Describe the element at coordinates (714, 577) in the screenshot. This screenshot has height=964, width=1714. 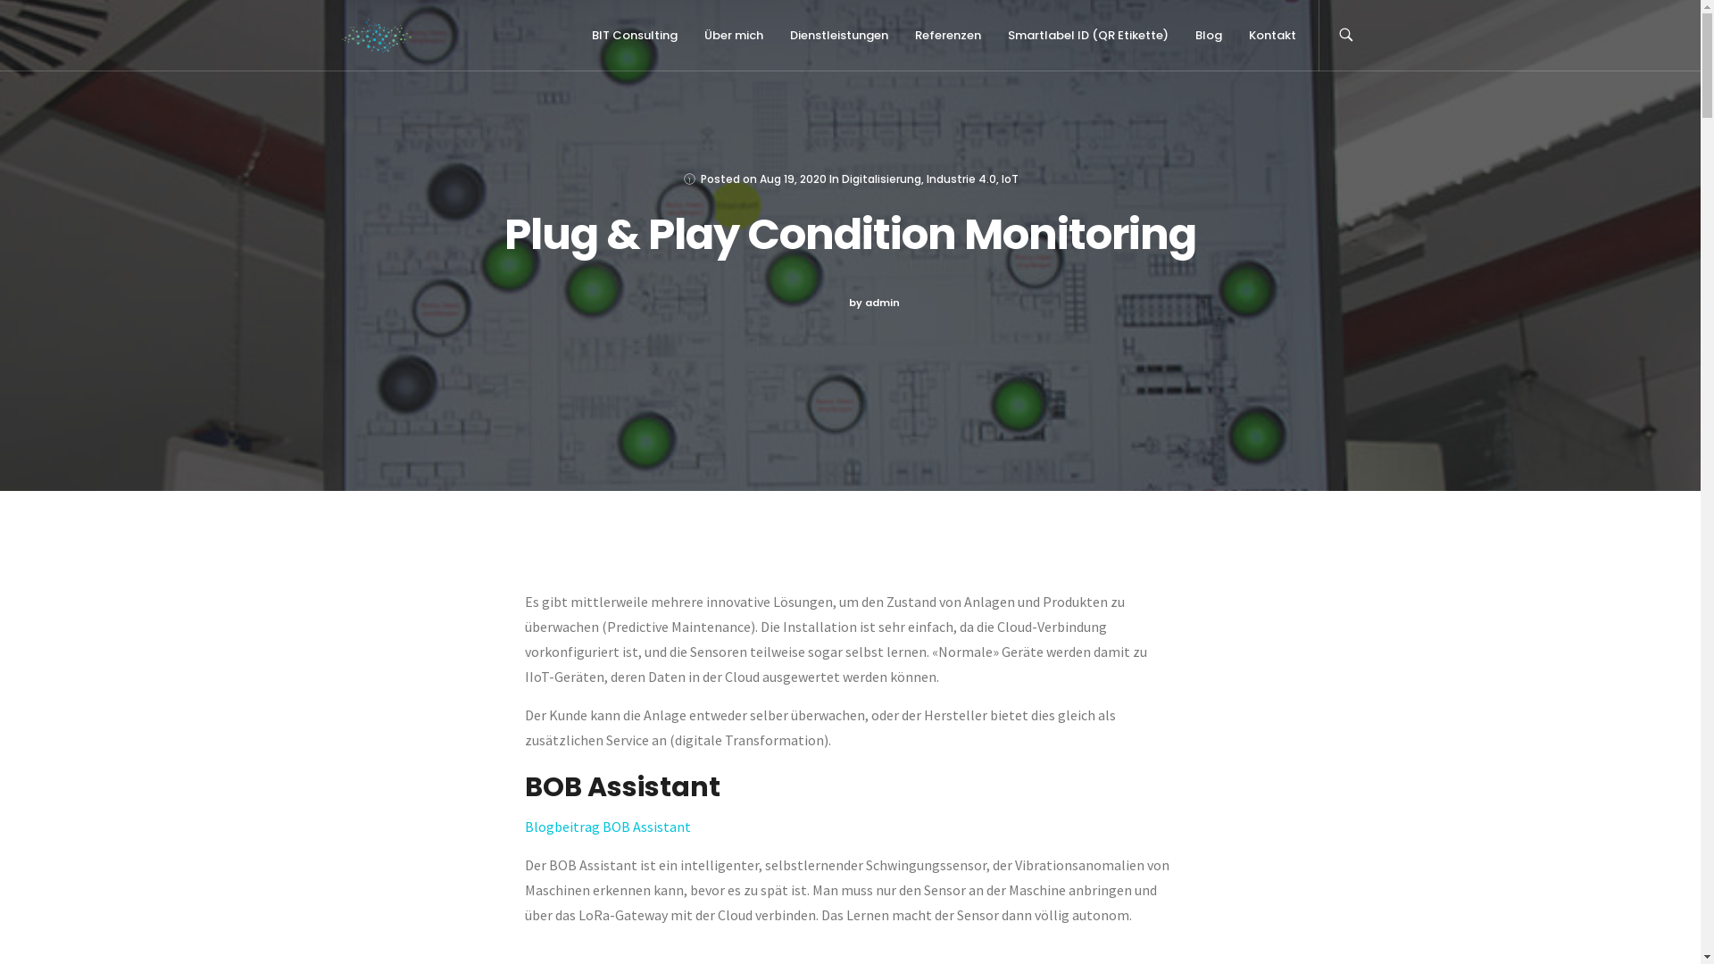
I see `Smartlabel ID (digitales QR Typenschild)` at that location.